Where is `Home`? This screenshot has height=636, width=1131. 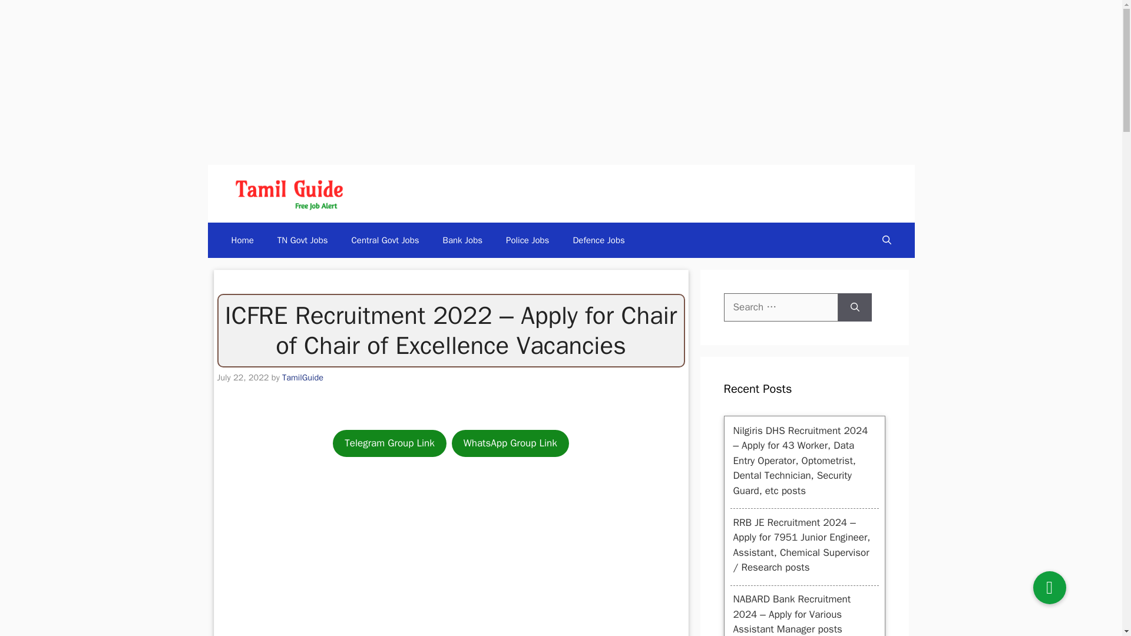
Home is located at coordinates (242, 240).